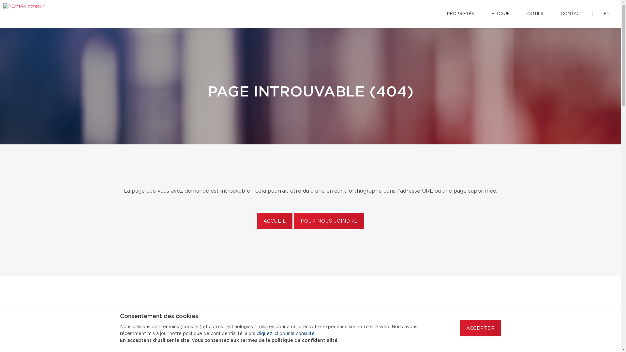 The height and width of the screenshot is (352, 626). What do you see at coordinates (535, 14) in the screenshot?
I see `OUTILS` at bounding box center [535, 14].